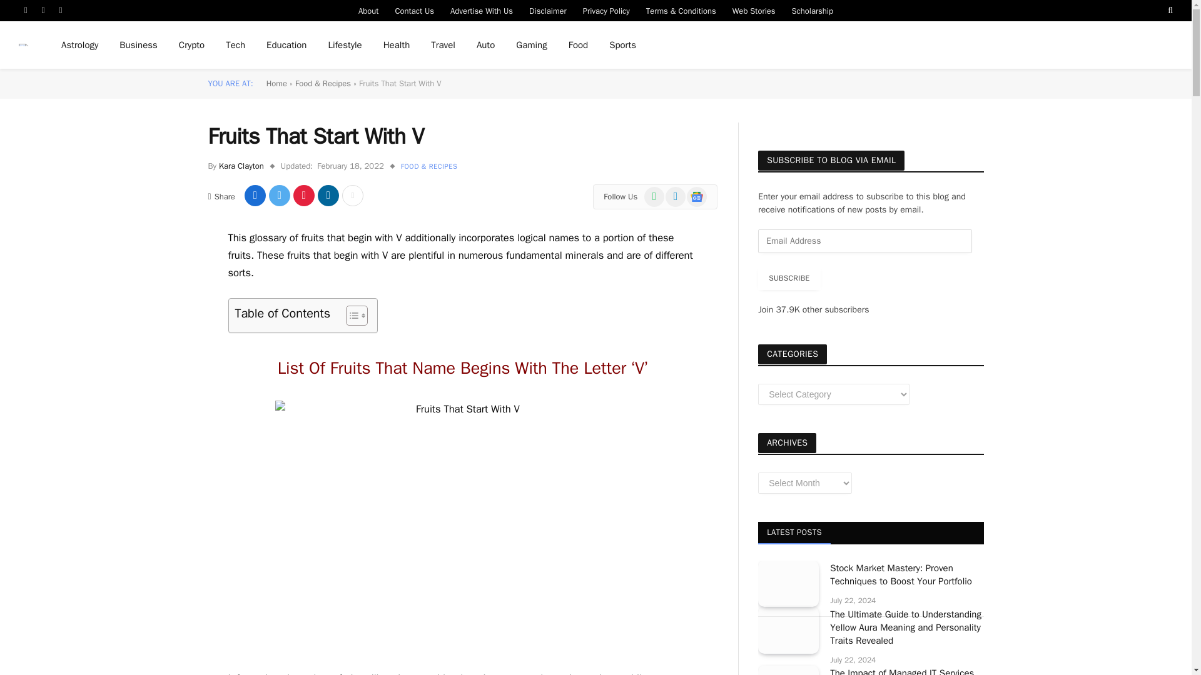 The width and height of the screenshot is (1201, 675). What do you see at coordinates (304, 195) in the screenshot?
I see `Share on Pinterest` at bounding box center [304, 195].